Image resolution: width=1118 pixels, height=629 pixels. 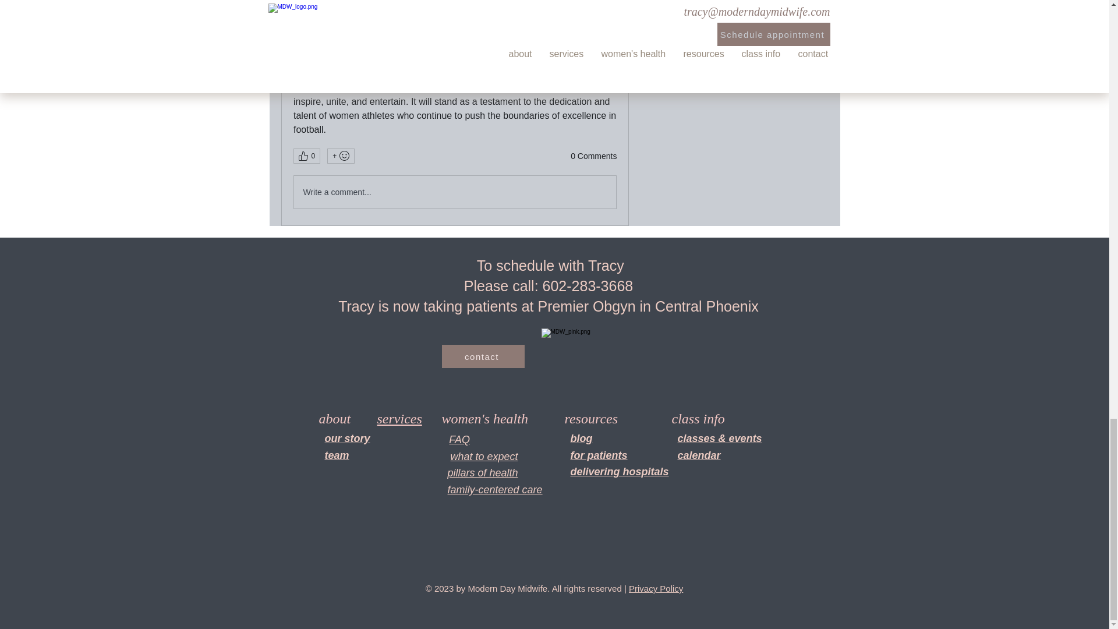 I want to click on 0 Comments, so click(x=593, y=156).